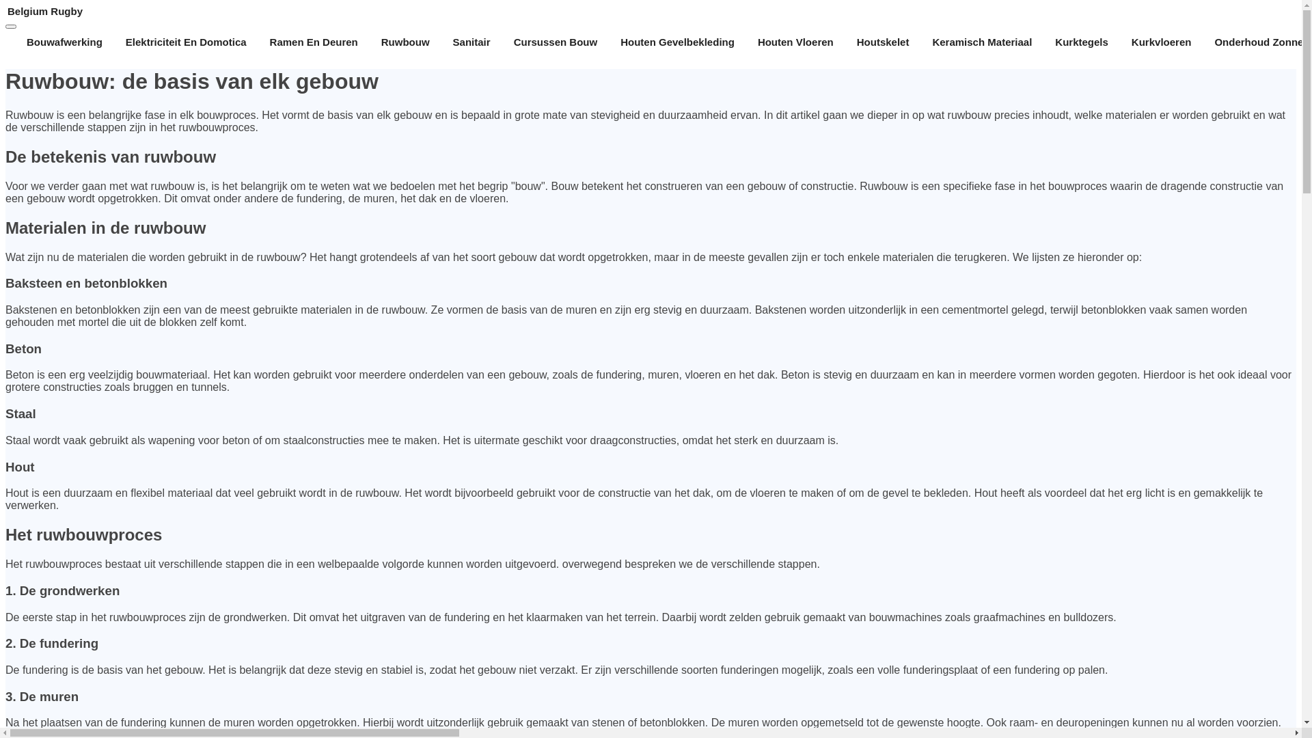 The width and height of the screenshot is (1312, 738). Describe the element at coordinates (651, 11) in the screenshot. I see `Belgium Rugby` at that location.